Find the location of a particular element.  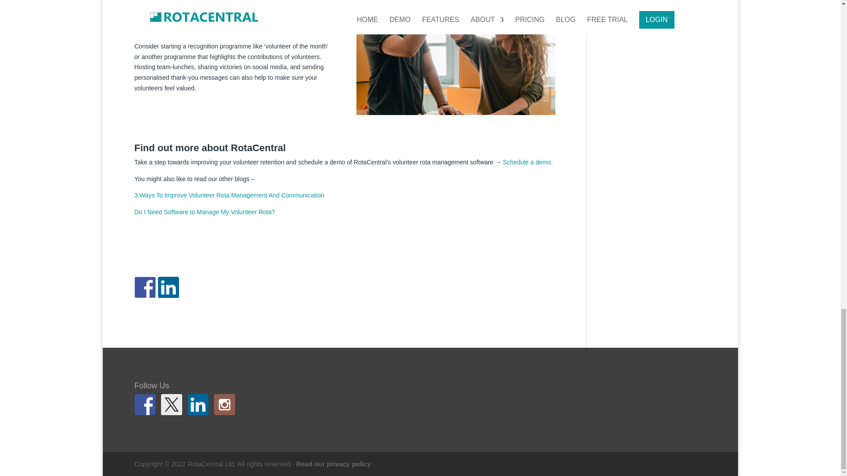

Follow us on Facebook is located at coordinates (144, 405).